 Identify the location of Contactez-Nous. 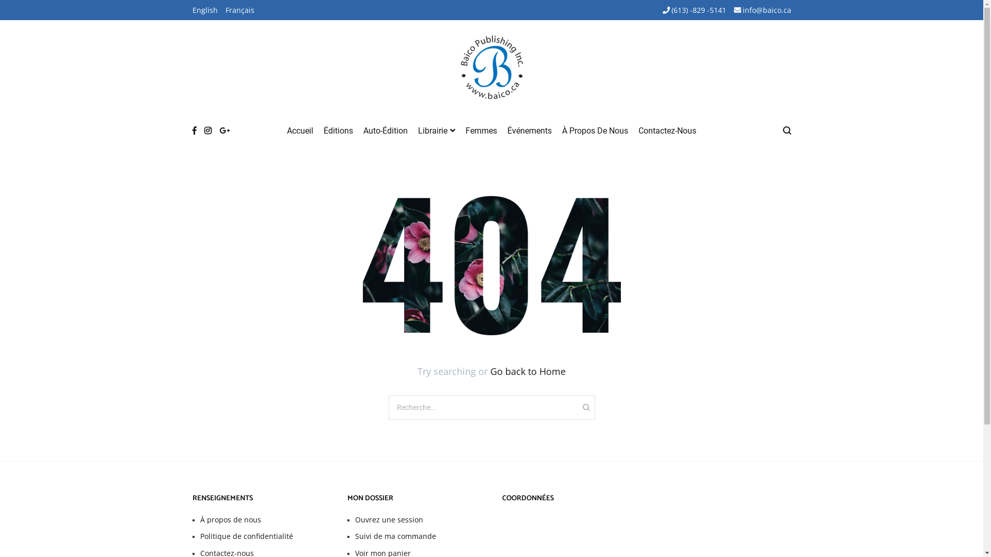
(667, 131).